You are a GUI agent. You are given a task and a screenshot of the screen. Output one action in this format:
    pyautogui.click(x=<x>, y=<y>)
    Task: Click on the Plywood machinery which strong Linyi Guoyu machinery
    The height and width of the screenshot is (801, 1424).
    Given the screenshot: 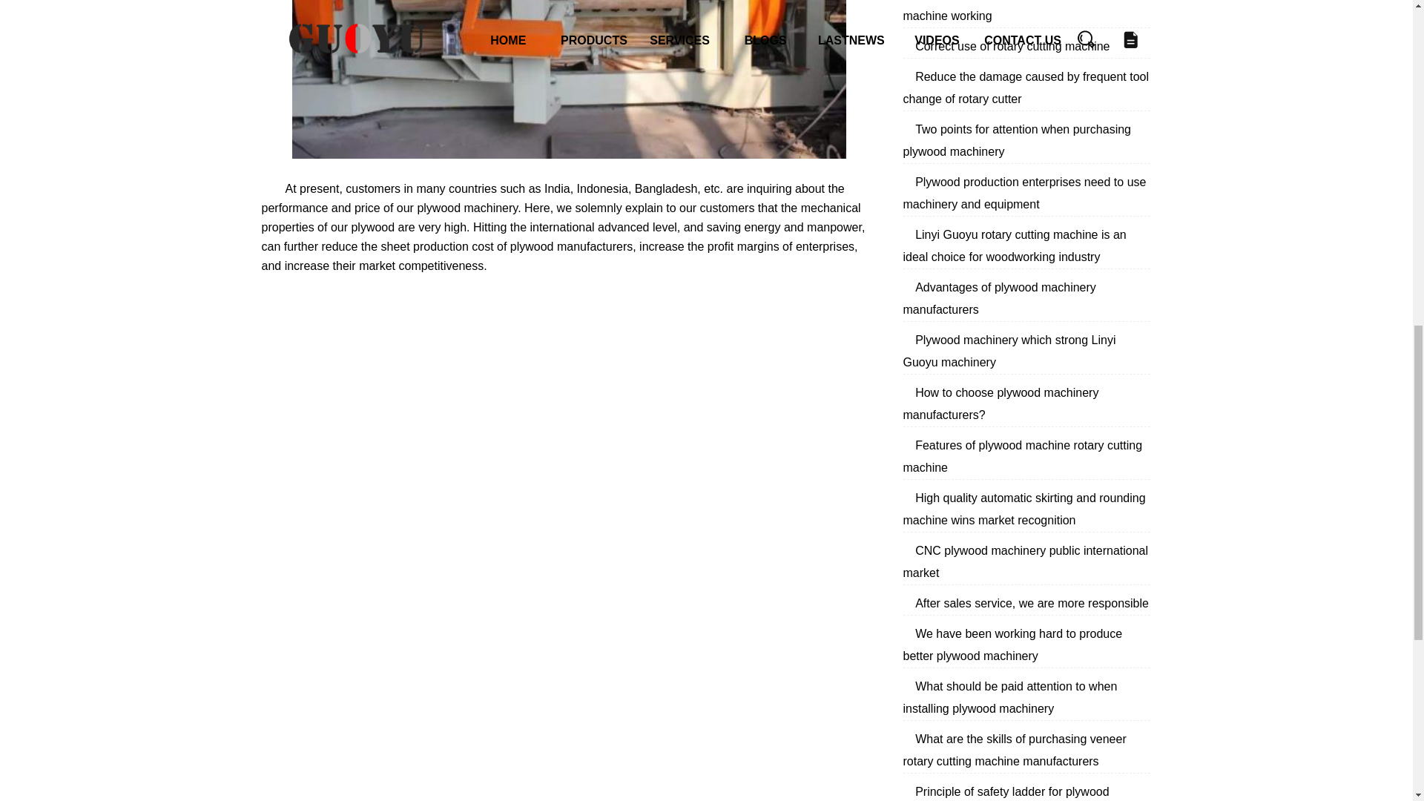 What is the action you would take?
    pyautogui.click(x=1009, y=351)
    